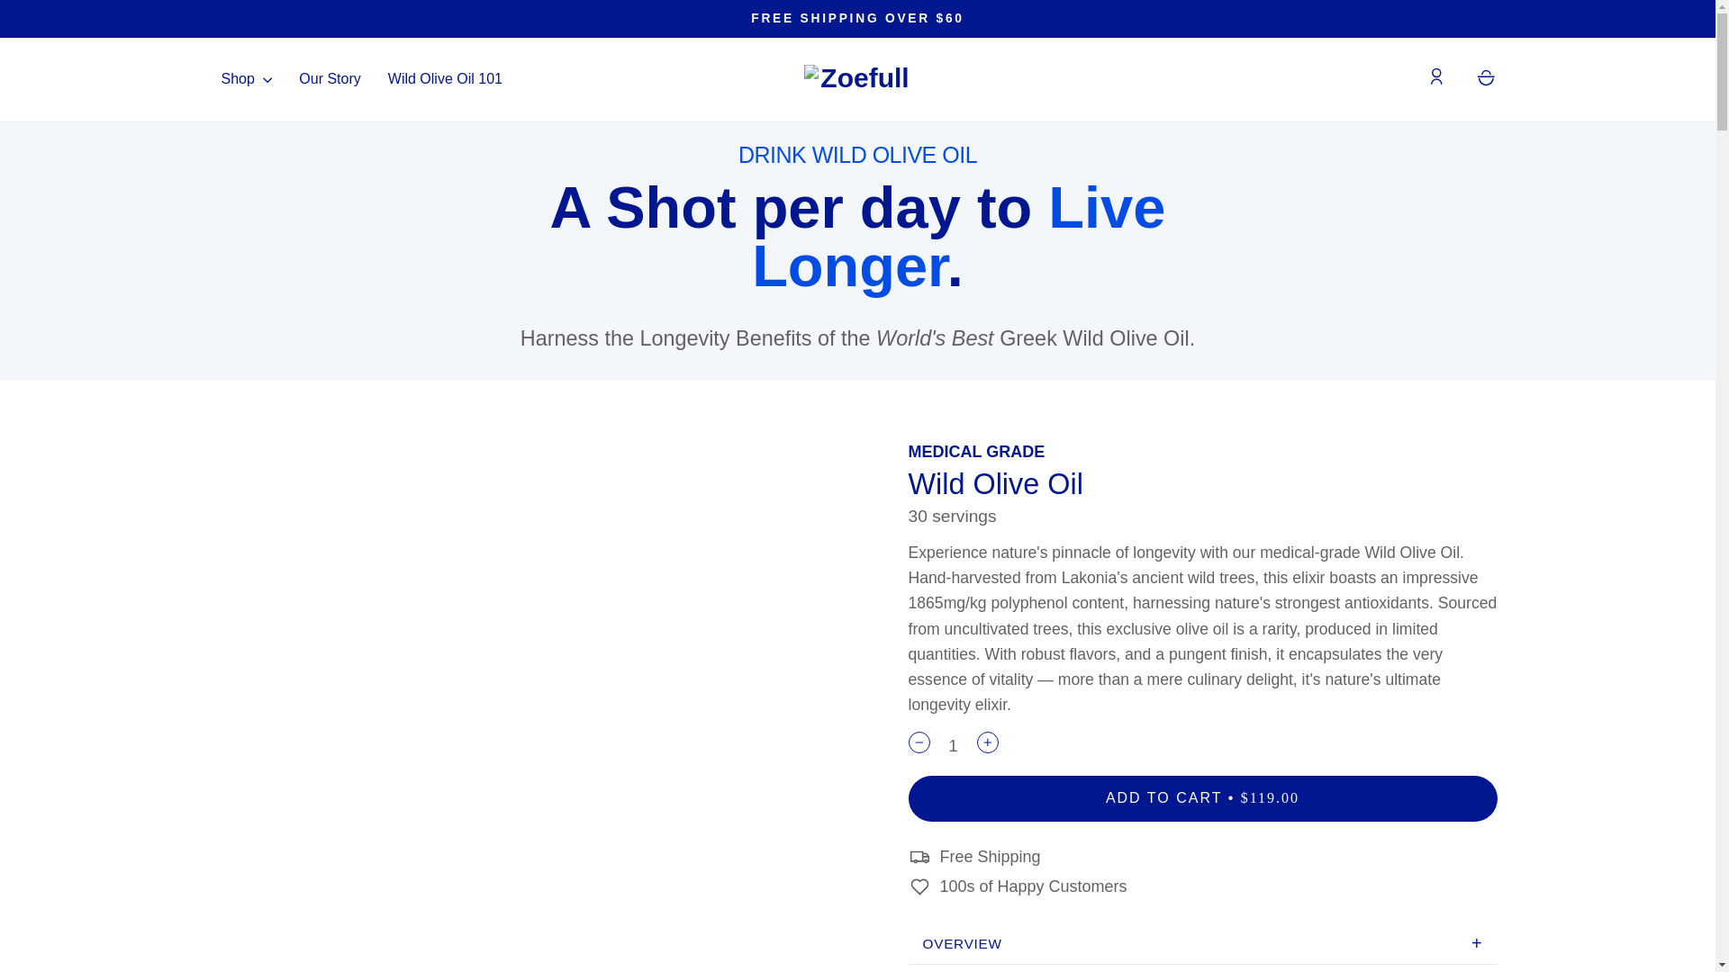 Image resolution: width=1729 pixels, height=972 pixels. What do you see at coordinates (329, 79) in the screenshot?
I see `Our Story` at bounding box center [329, 79].